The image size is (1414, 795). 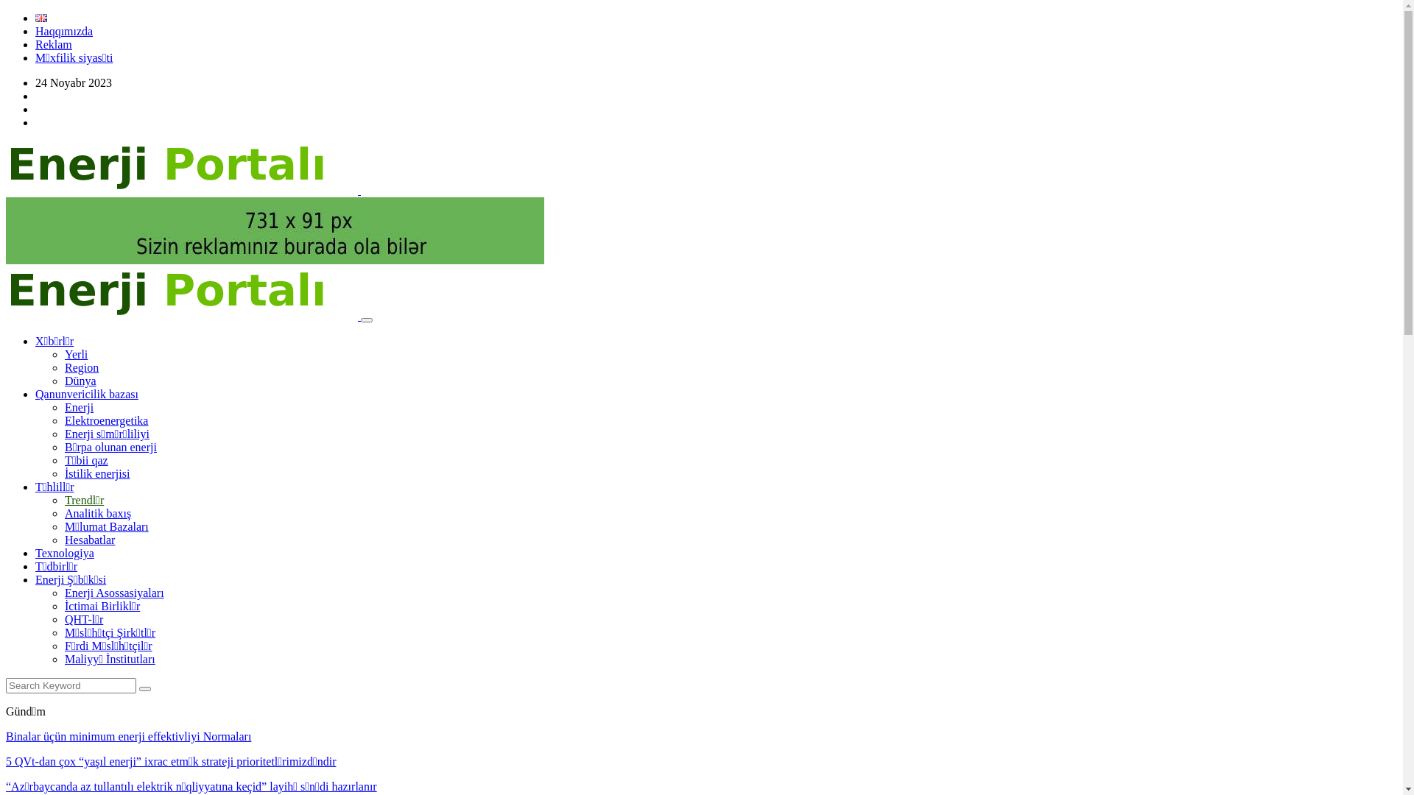 What do you see at coordinates (82, 368) in the screenshot?
I see `Region` at bounding box center [82, 368].